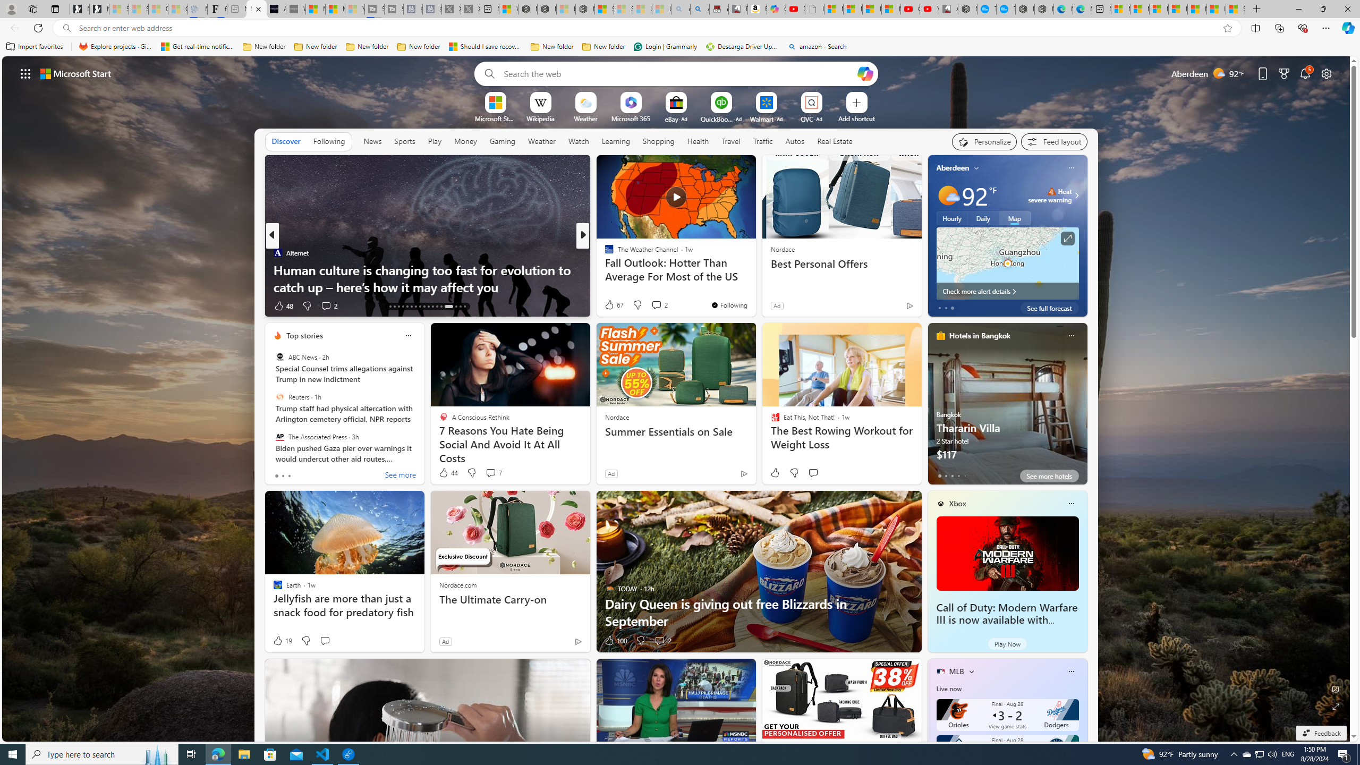 The height and width of the screenshot is (765, 1360). What do you see at coordinates (681, 9) in the screenshot?
I see `amazon - Search - Sleeping` at bounding box center [681, 9].